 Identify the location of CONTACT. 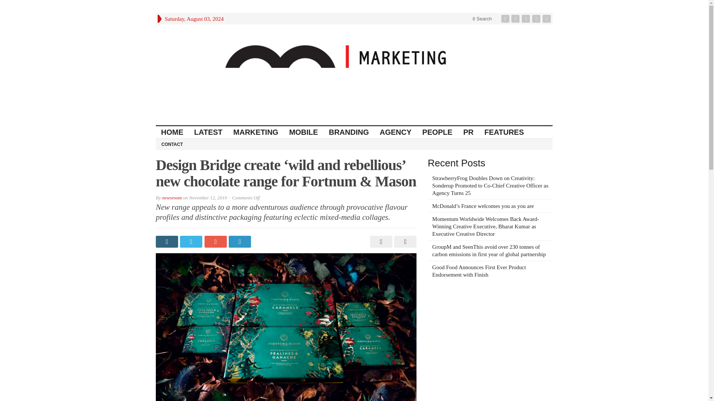
(172, 144).